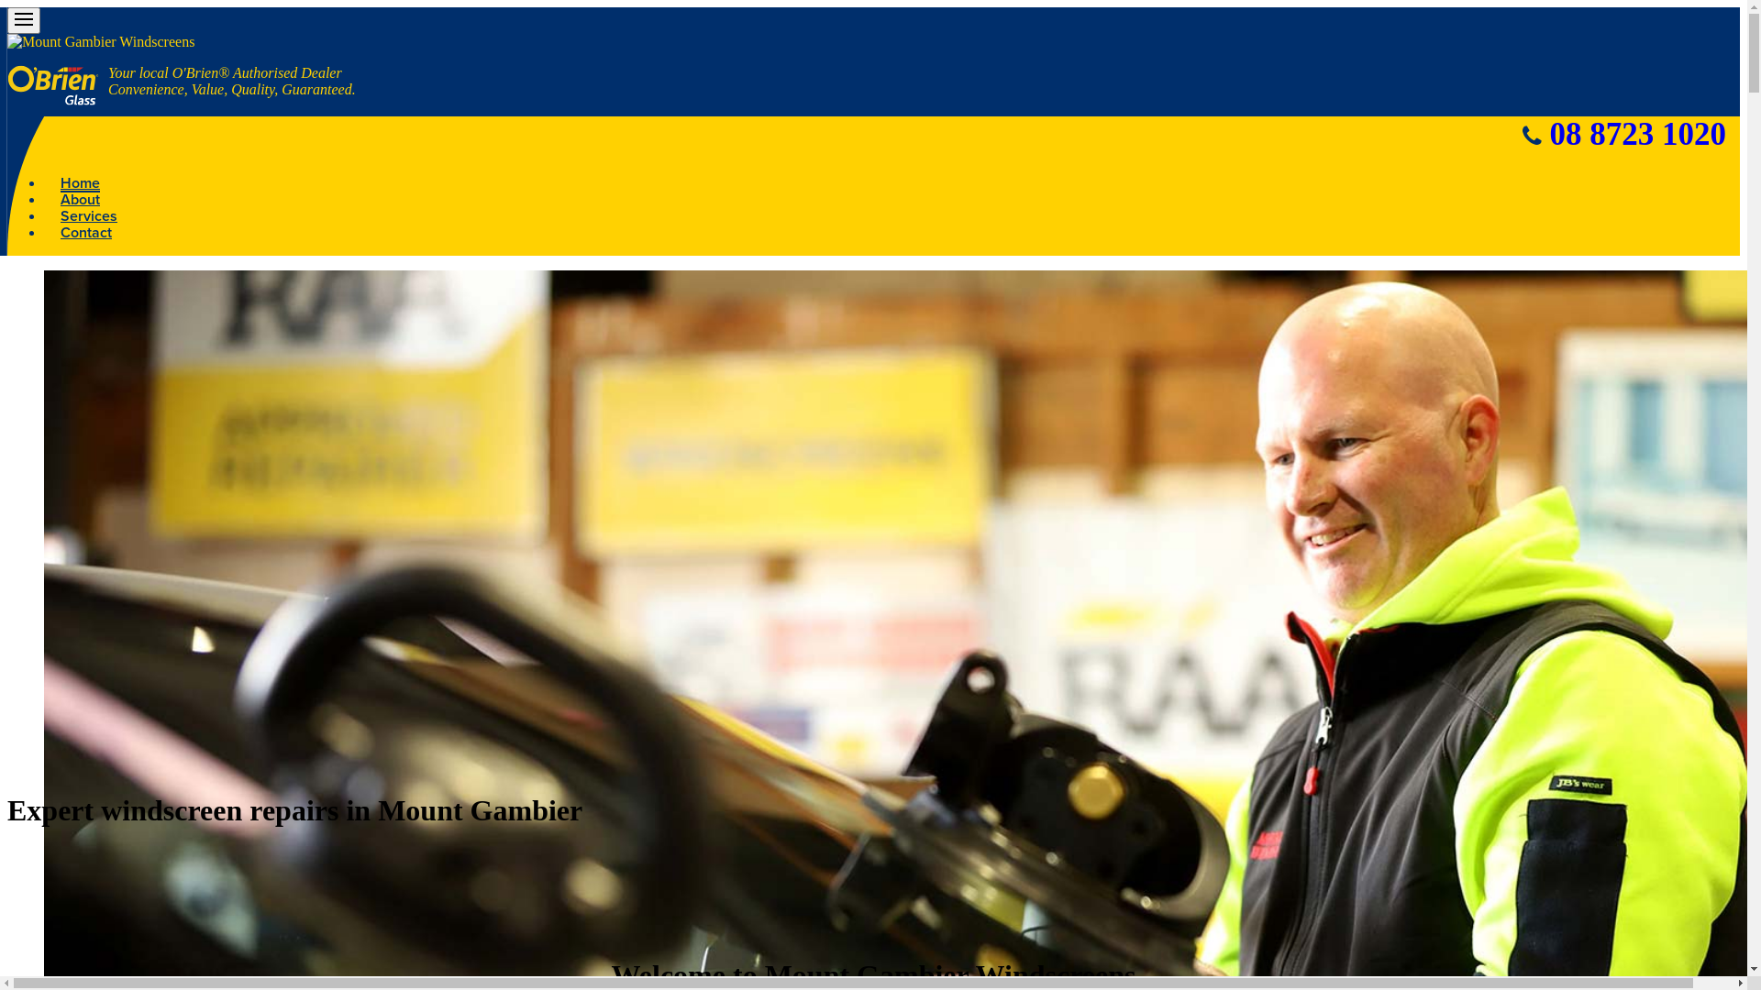 This screenshot has width=1761, height=990. Describe the element at coordinates (89, 217) in the screenshot. I see `Services` at that location.